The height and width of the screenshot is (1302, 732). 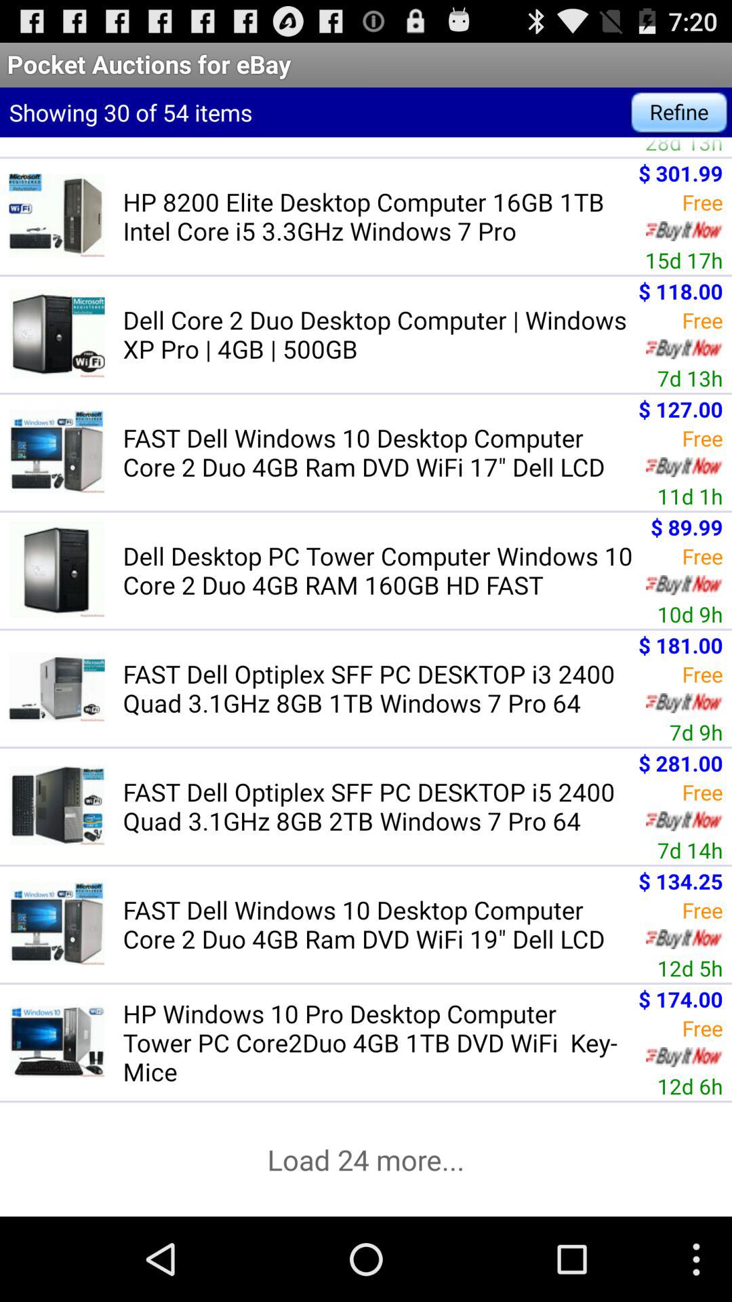 I want to click on flip to 15d 17h icon, so click(x=683, y=260).